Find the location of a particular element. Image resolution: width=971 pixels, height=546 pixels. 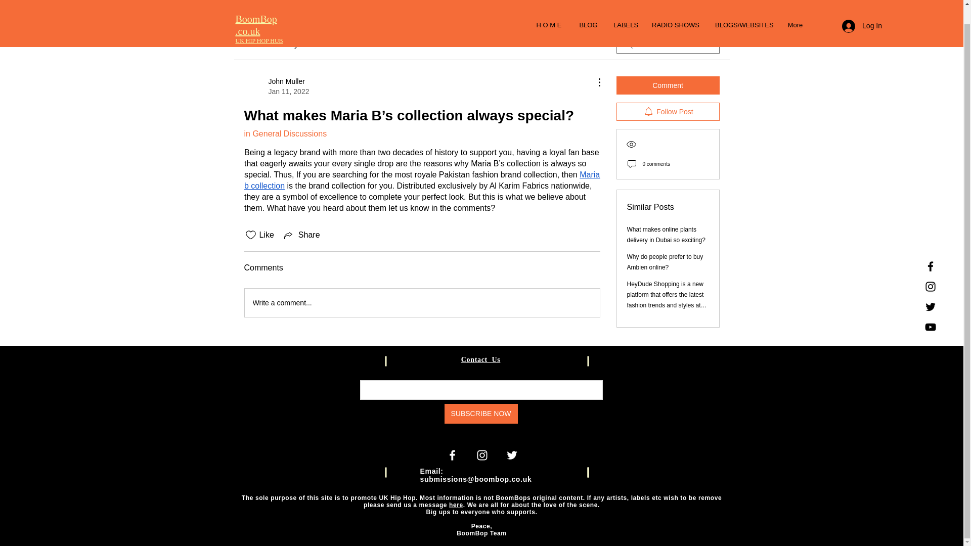

H O M E is located at coordinates (549, 8).